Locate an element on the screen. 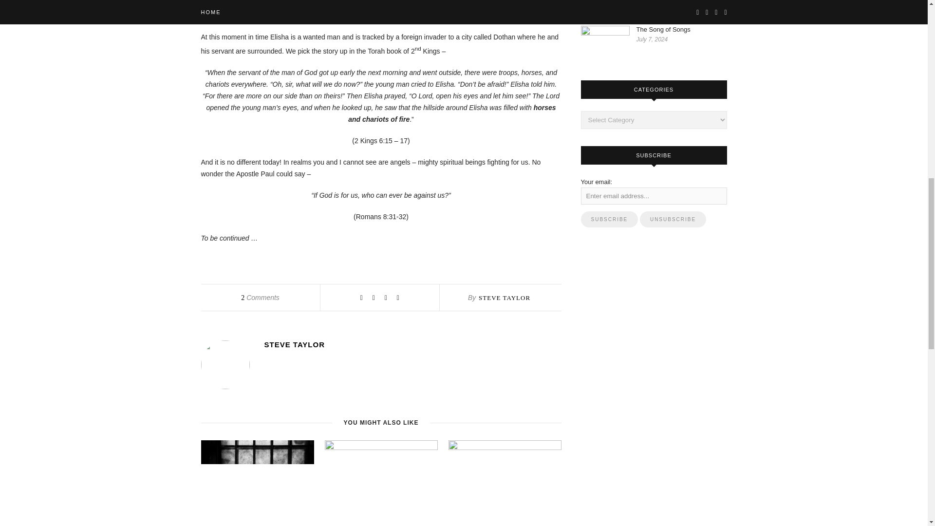 This screenshot has height=526, width=935. Unsubscribe is located at coordinates (673, 219).